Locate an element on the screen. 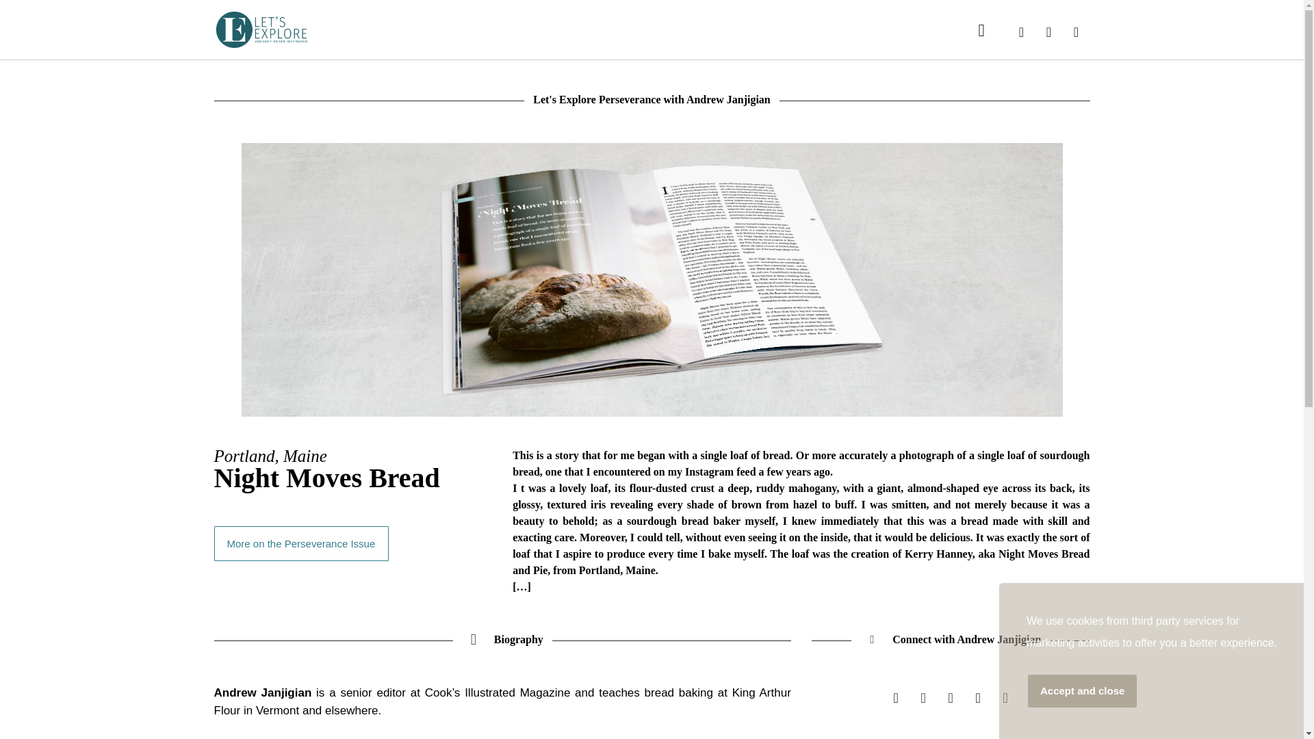  More on the Perseverance Issue is located at coordinates (301, 543).